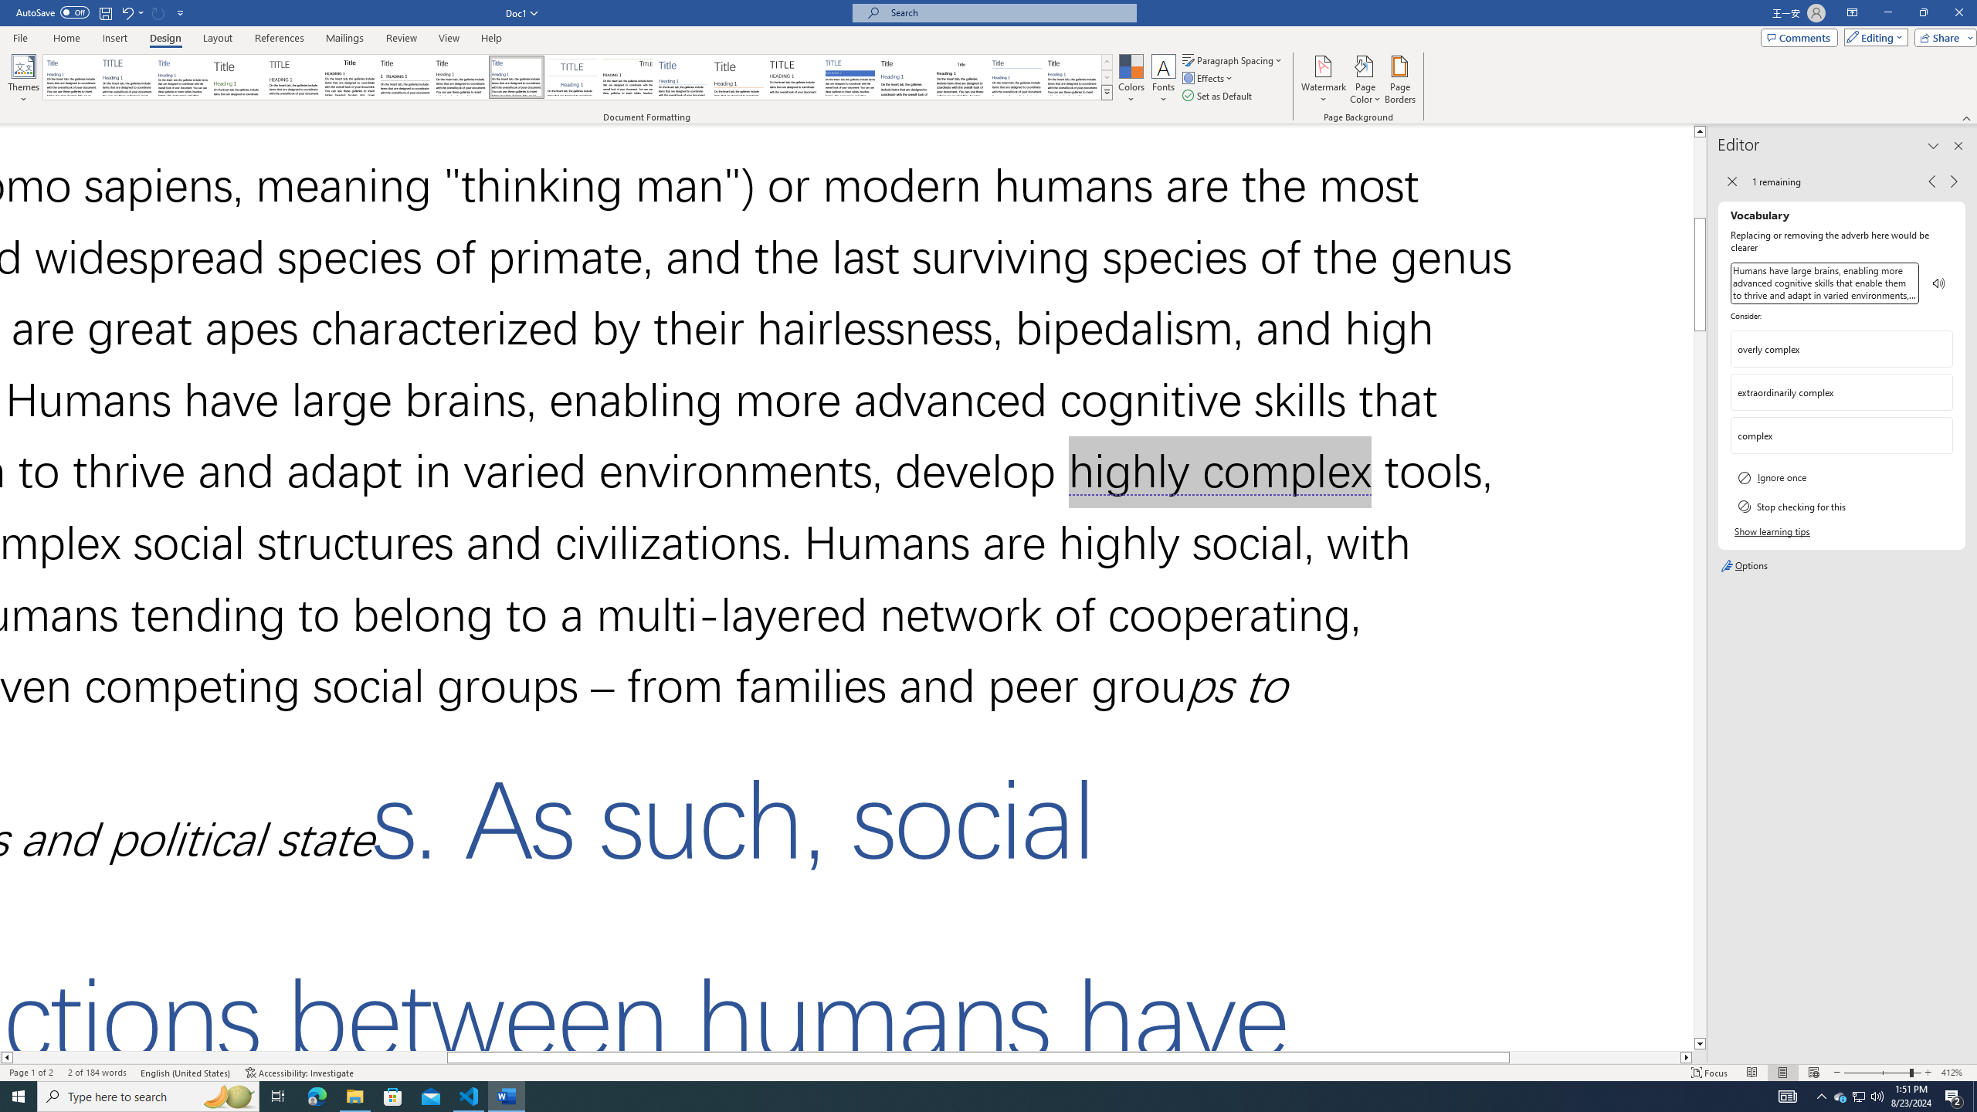  I want to click on Class: NetUIScrollBar, so click(1700, 587).